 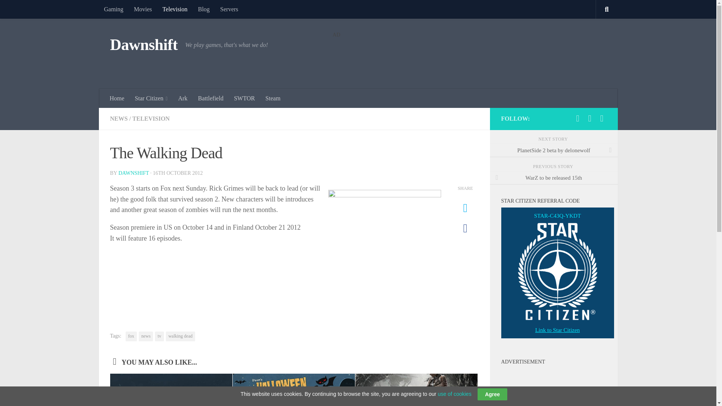 What do you see at coordinates (133, 173) in the screenshot?
I see `DAWNSHIFT` at bounding box center [133, 173].